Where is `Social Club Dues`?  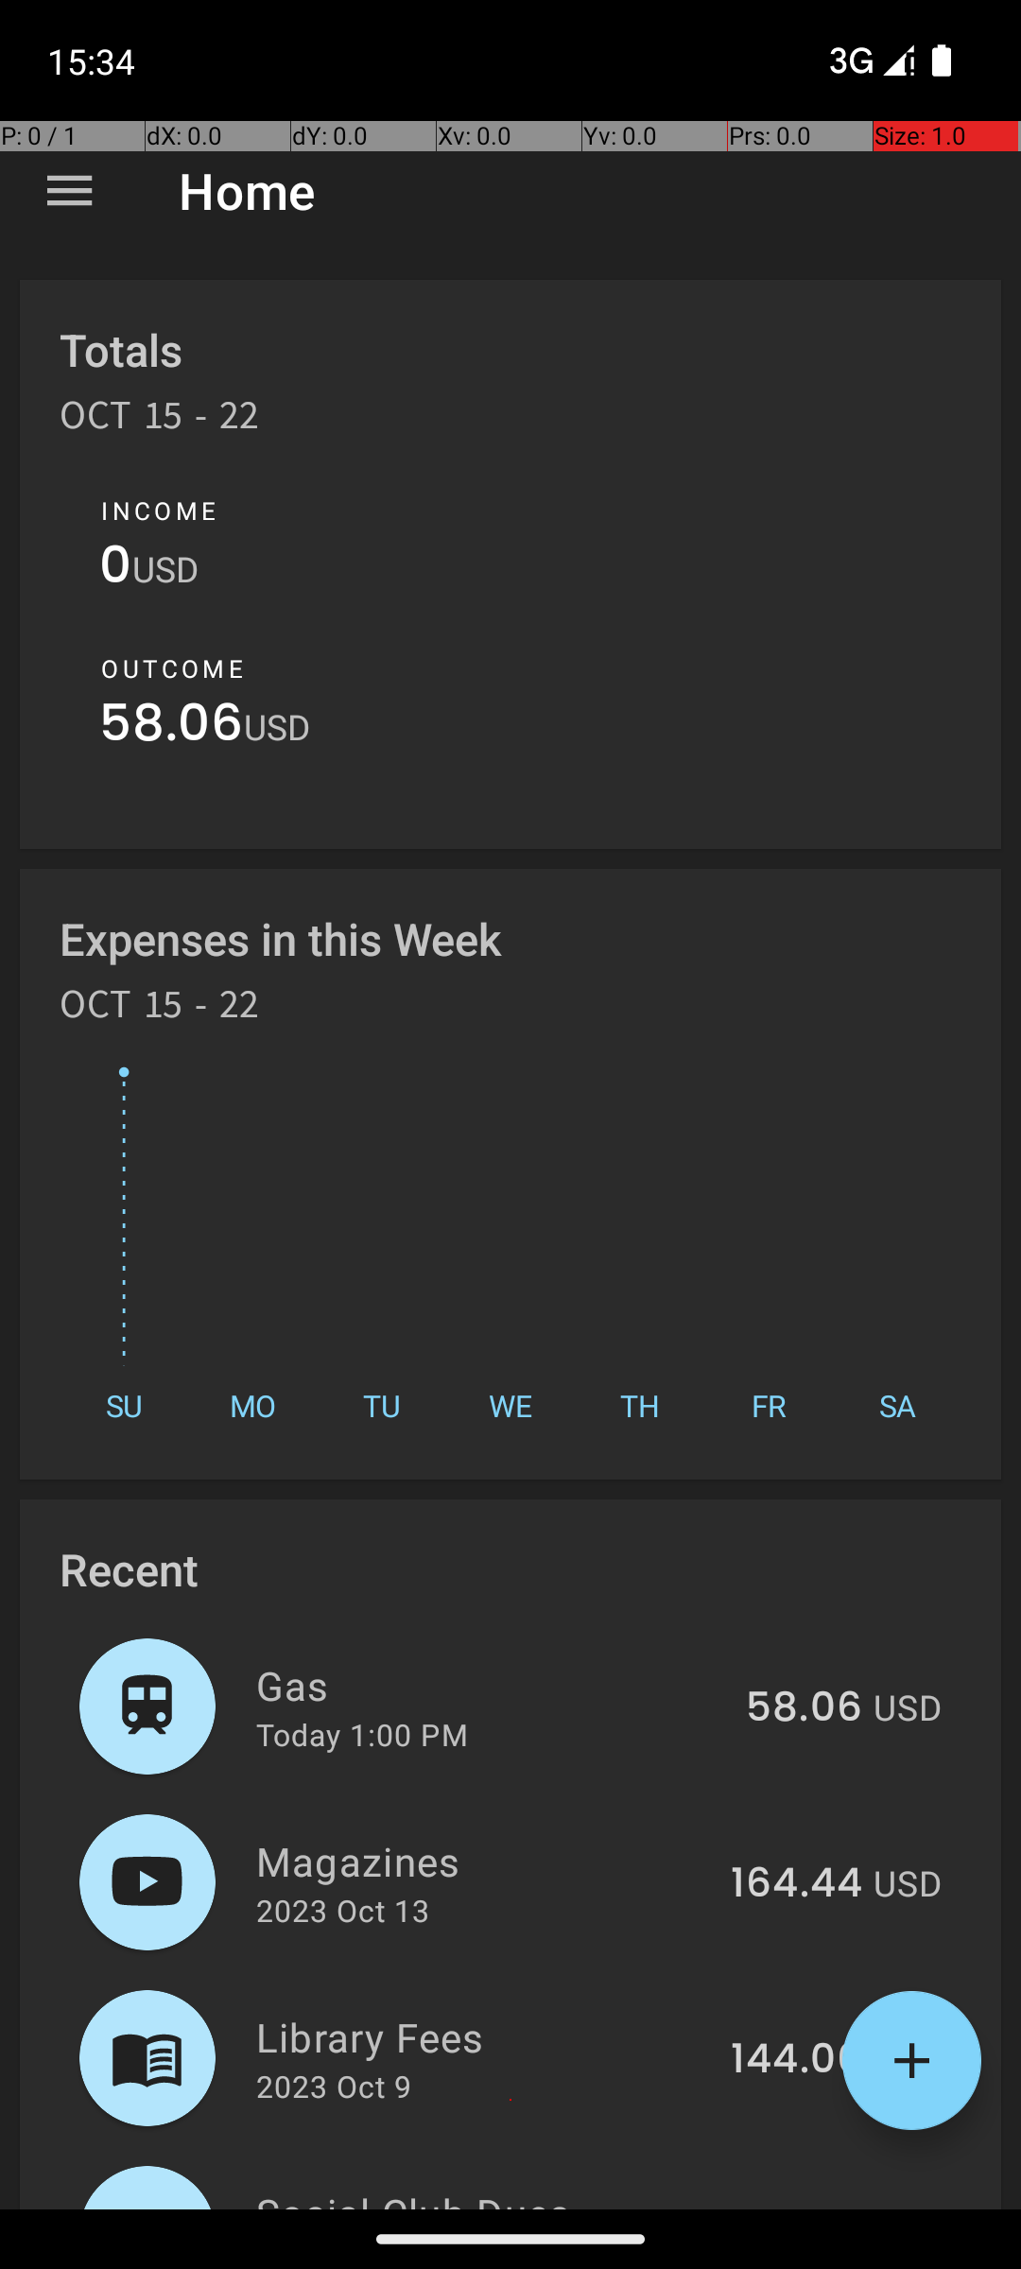
Social Club Dues is located at coordinates (495, 2197).